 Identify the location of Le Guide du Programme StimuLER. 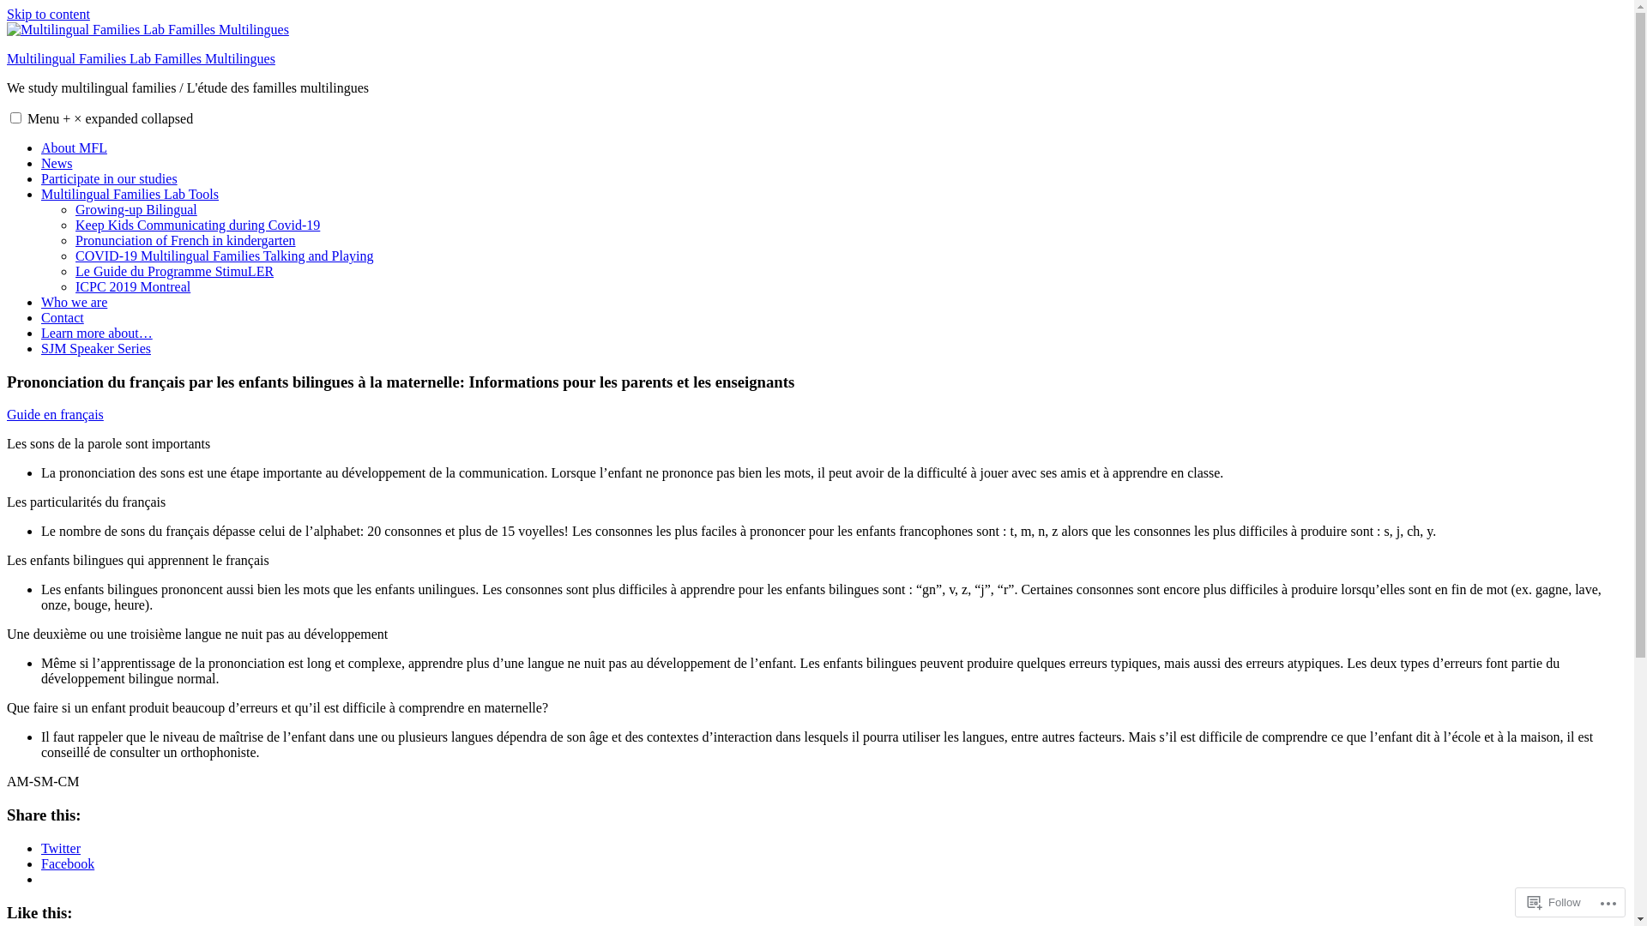
(175, 271).